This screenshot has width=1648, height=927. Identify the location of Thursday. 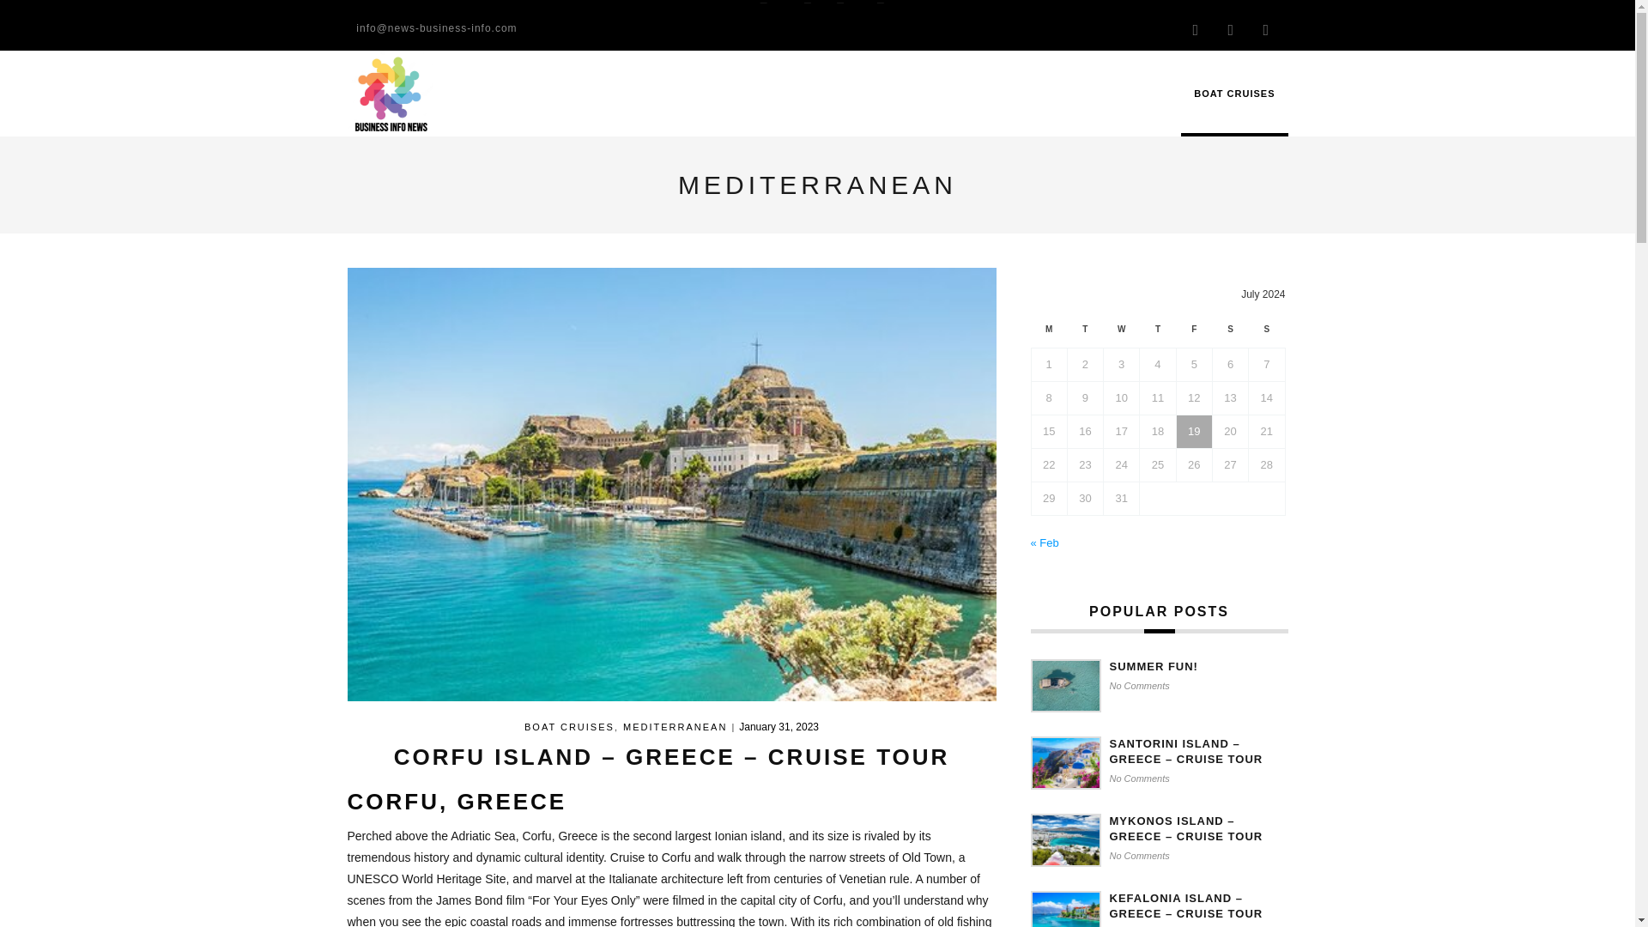
(1158, 333).